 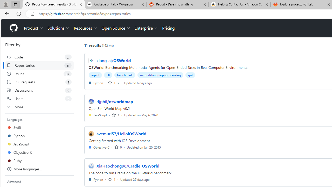 What do you see at coordinates (240, 5) in the screenshot?
I see `Help & Contact Us - Amazon Customer Service` at bounding box center [240, 5].